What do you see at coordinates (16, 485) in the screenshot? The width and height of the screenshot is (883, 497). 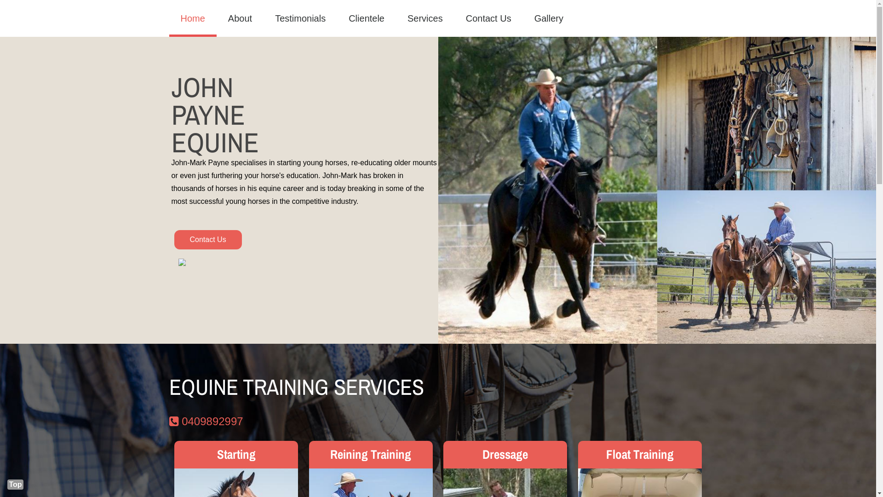 I see `Top` at bounding box center [16, 485].